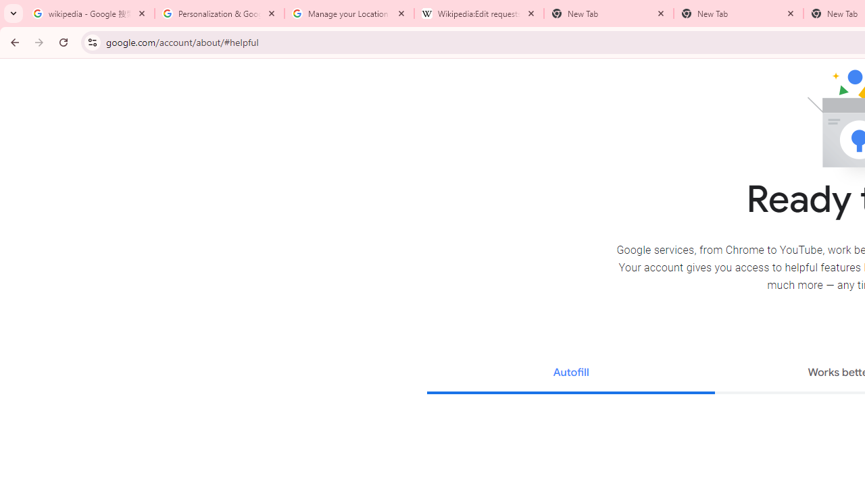  I want to click on Manage your Location History - Google Search Help, so click(349, 13).